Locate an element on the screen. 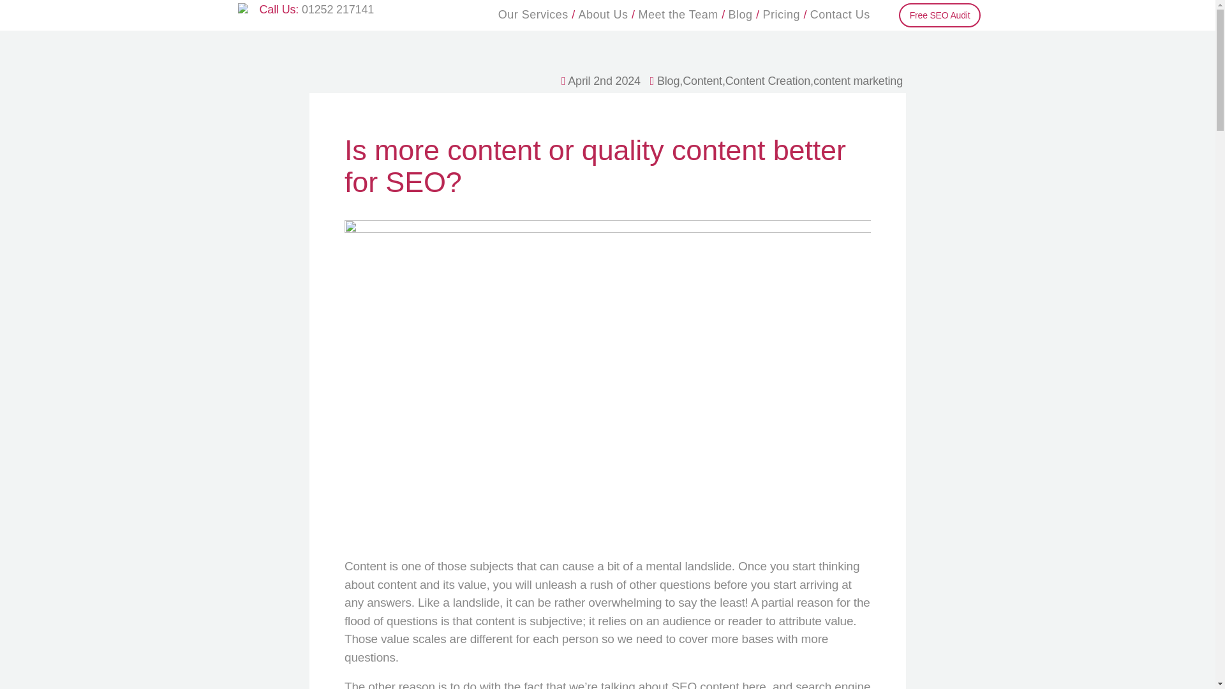  find out about the Leapfrog SEO team is located at coordinates (603, 14).